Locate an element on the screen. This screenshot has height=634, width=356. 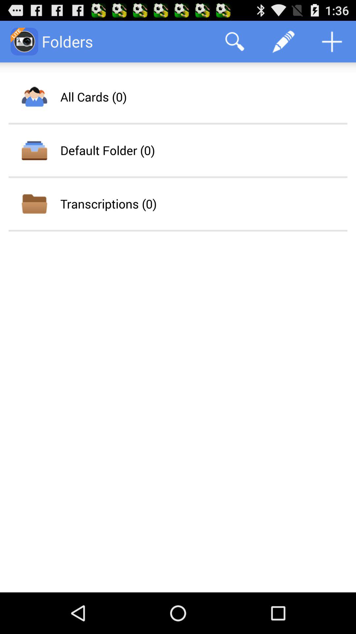
open the app below the default folder (0) icon is located at coordinates (108, 203).